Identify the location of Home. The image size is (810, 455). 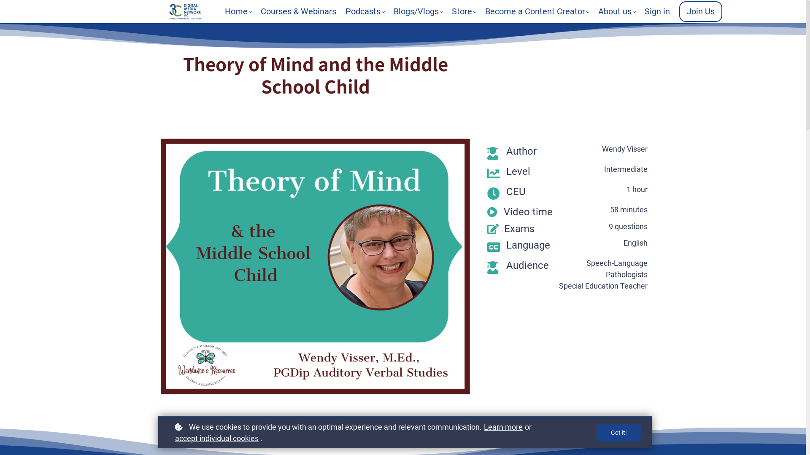
(238, 12).